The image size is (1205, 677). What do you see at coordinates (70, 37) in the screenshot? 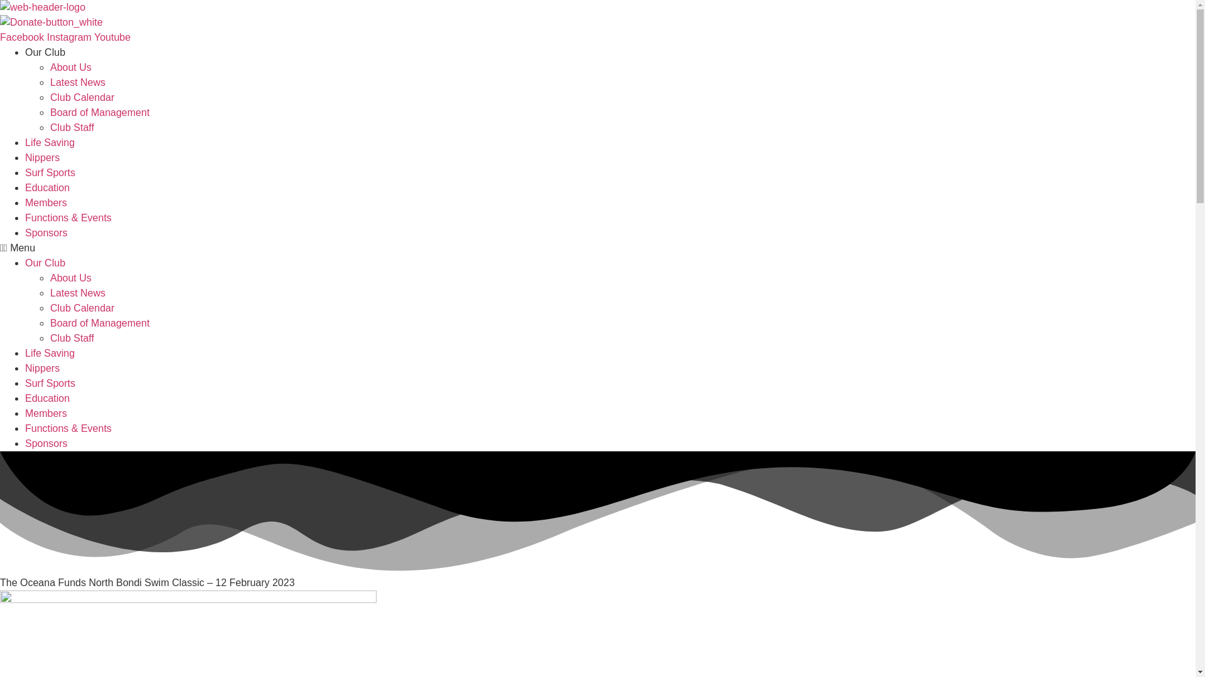
I see `Instagram` at bounding box center [70, 37].